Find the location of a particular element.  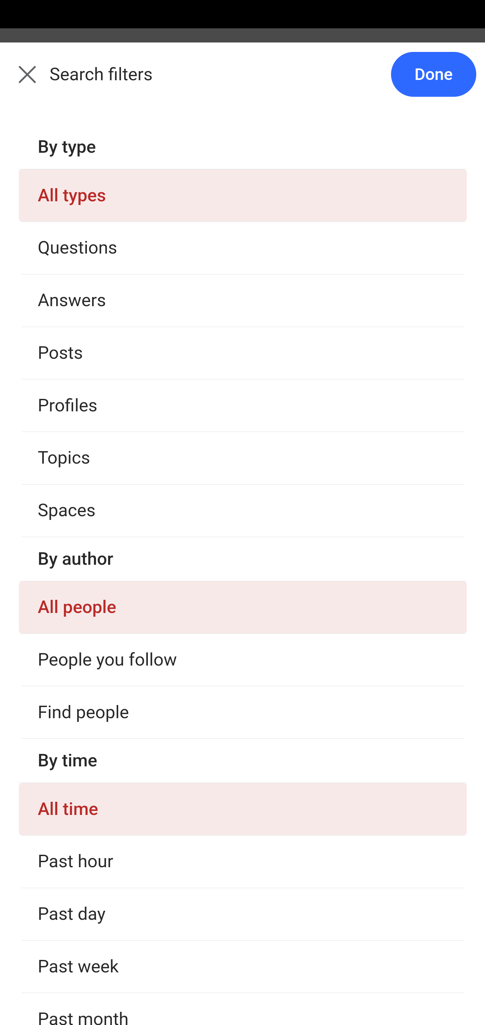

Answer is located at coordinates (82, 798).